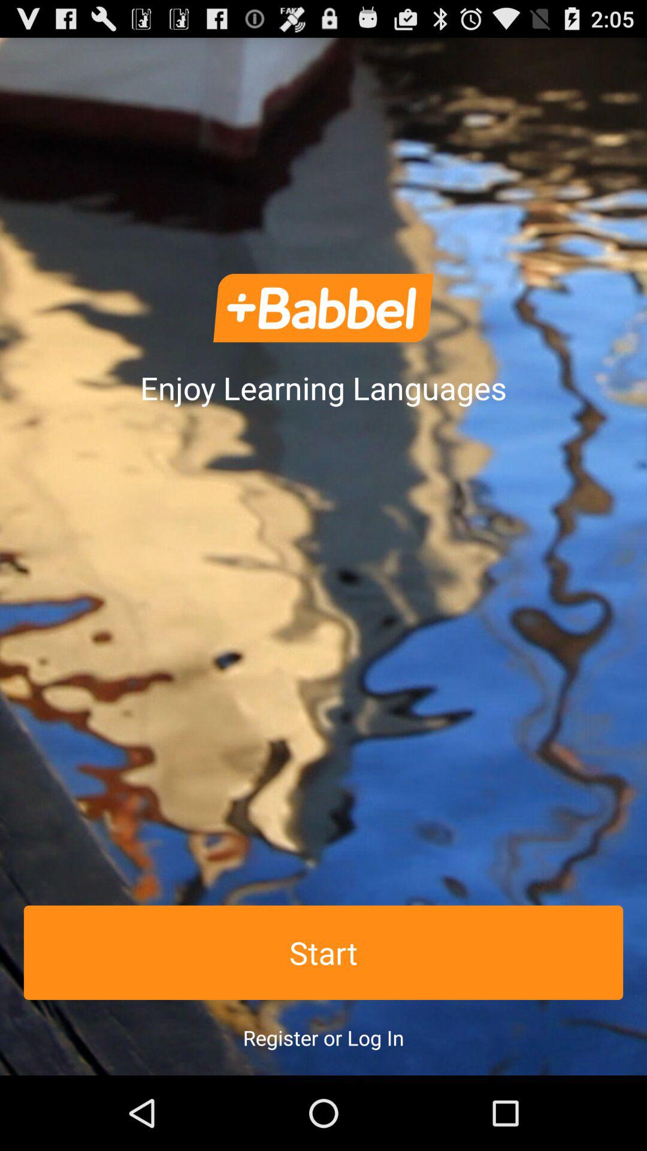  I want to click on turn off the icon above the register or log icon, so click(323, 952).